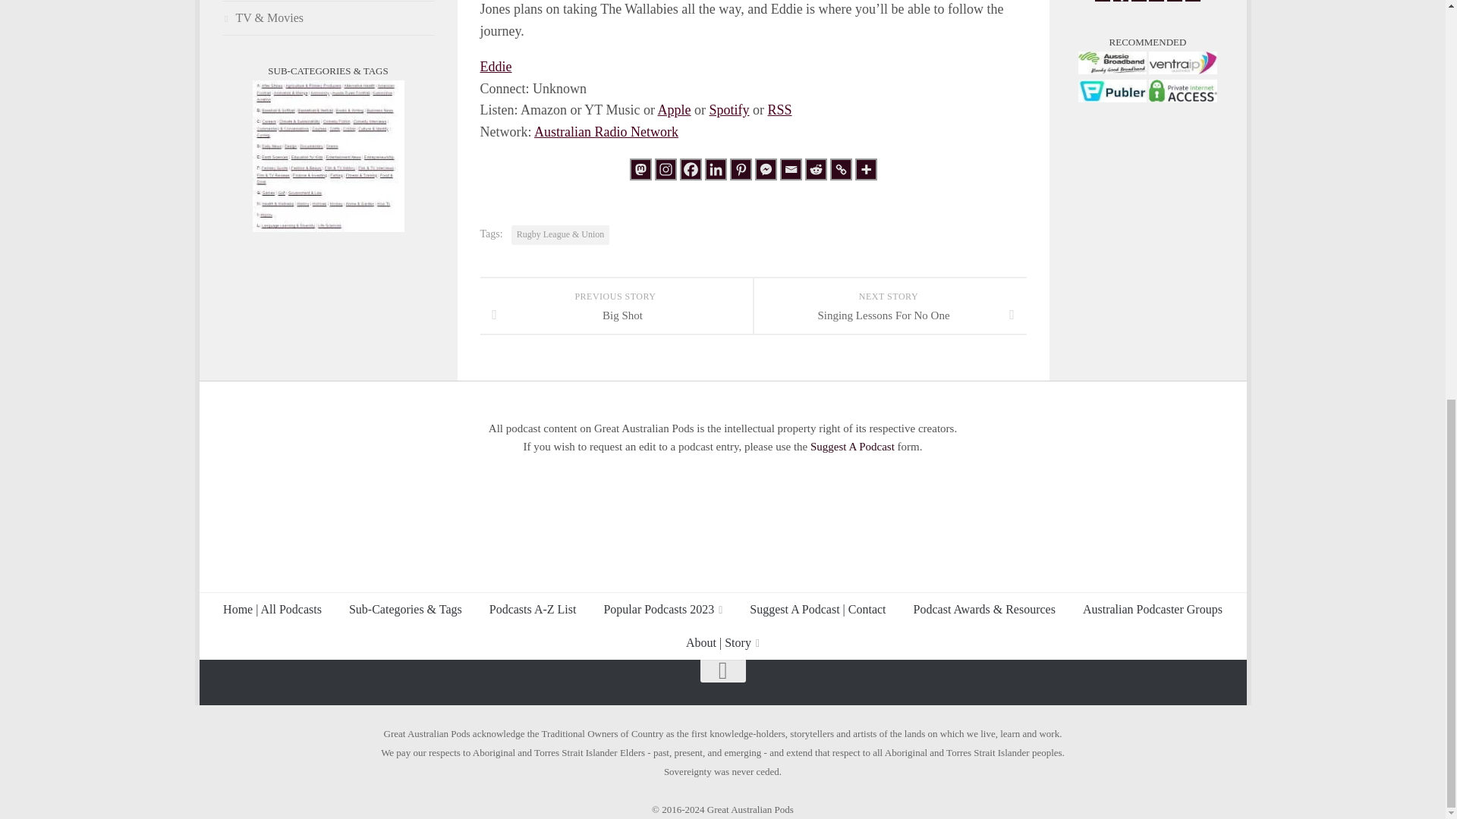 The width and height of the screenshot is (1457, 819). Describe the element at coordinates (841, 169) in the screenshot. I see `Copy Link` at that location.